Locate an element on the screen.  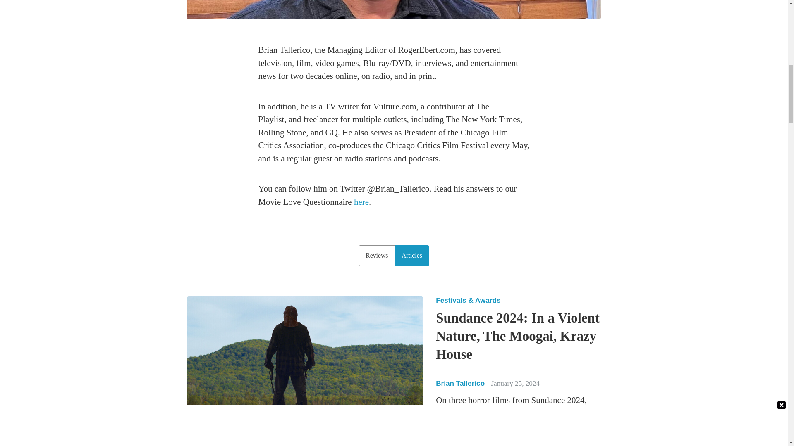
Brian Tallerico is located at coordinates (393, 10).